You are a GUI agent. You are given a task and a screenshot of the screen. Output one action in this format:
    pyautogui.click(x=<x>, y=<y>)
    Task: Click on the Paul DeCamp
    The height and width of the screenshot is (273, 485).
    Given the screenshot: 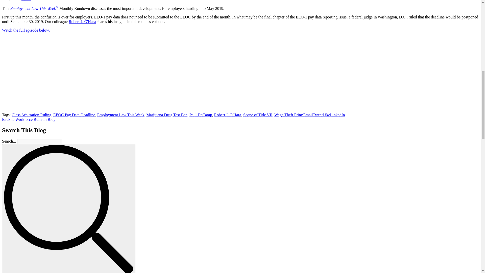 What is the action you would take?
    pyautogui.click(x=201, y=115)
    